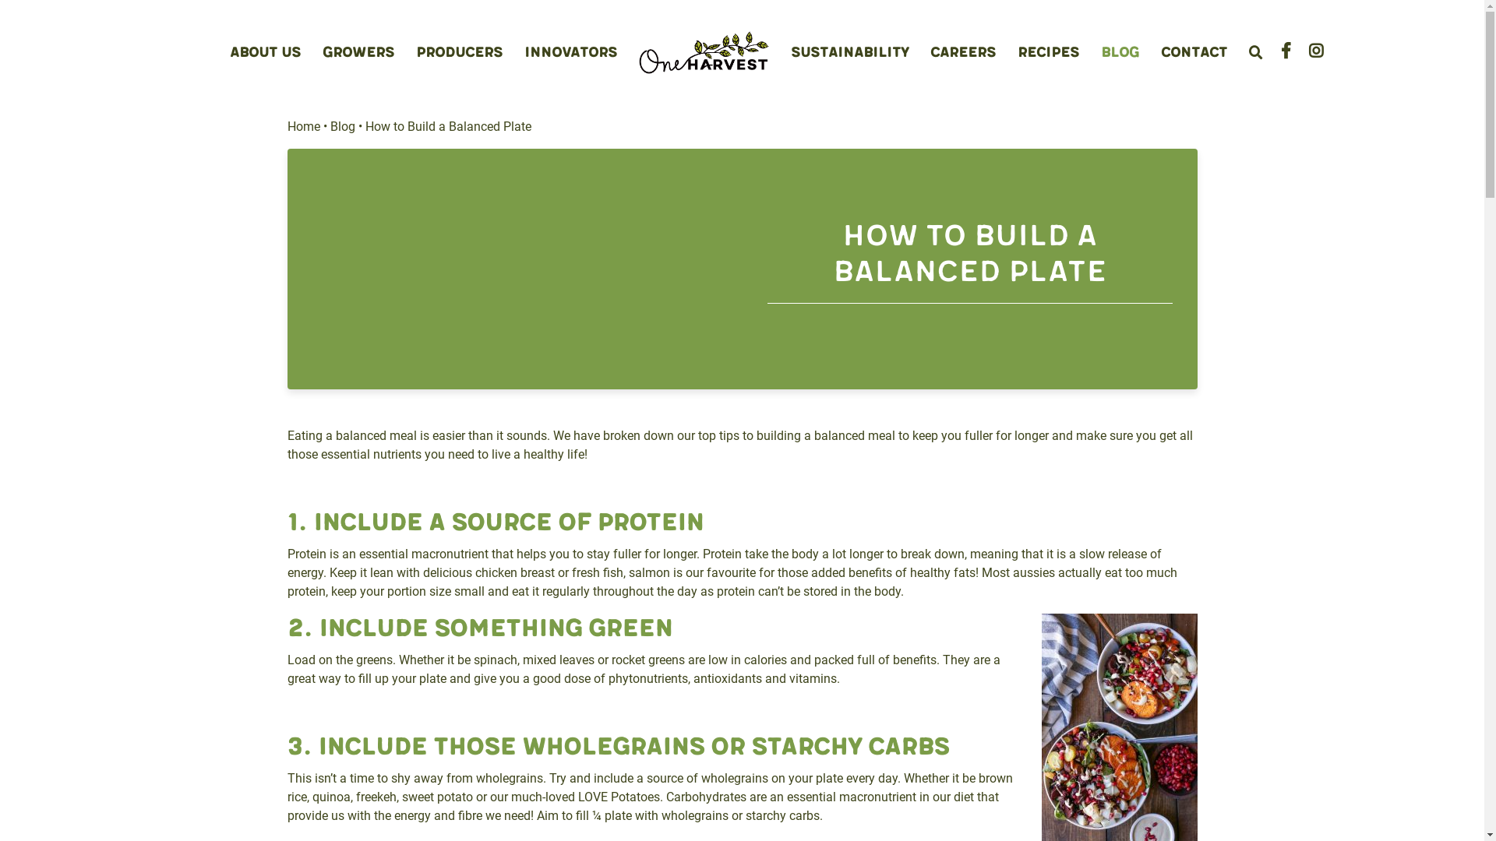  I want to click on CONTACT, so click(1194, 53).